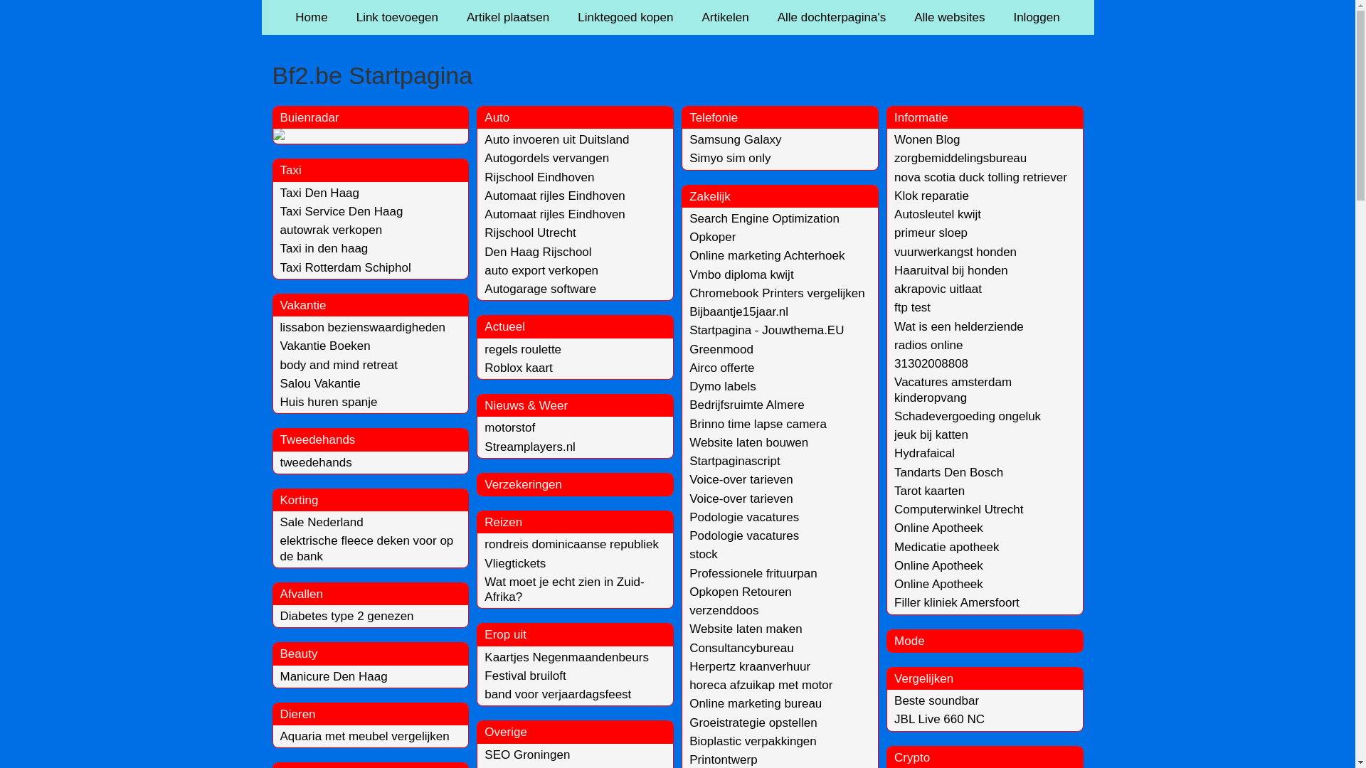 The height and width of the screenshot is (768, 1366). I want to click on Online marketing Achterhoek, so click(767, 256).